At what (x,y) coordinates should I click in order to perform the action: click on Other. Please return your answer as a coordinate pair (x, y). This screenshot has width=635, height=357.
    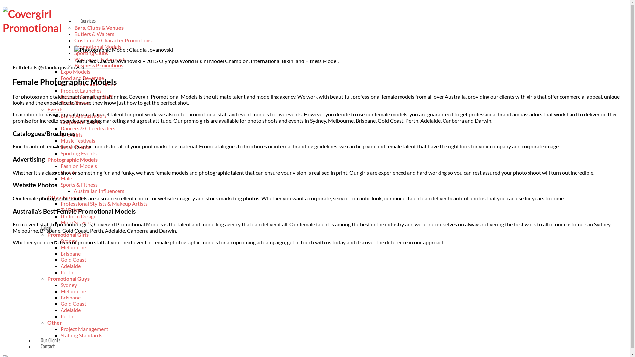
    Looking at the image, I should click on (55, 323).